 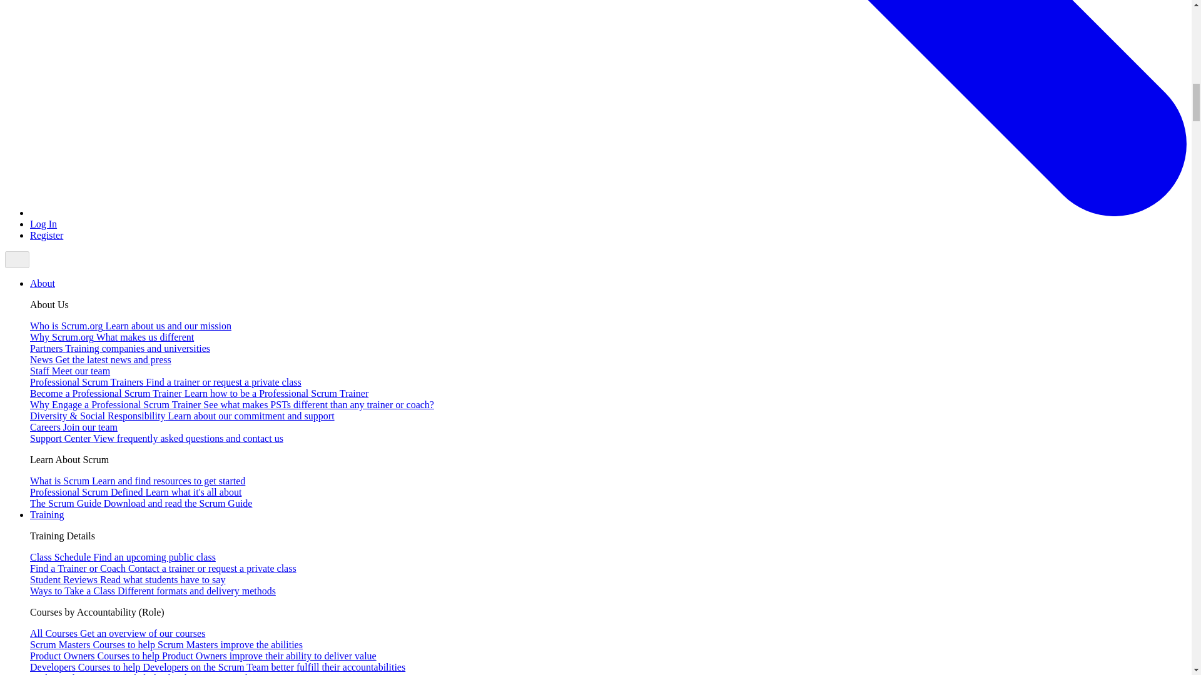 What do you see at coordinates (135, 491) in the screenshot?
I see `Professional Scrum Defined Learn what it's all about` at bounding box center [135, 491].